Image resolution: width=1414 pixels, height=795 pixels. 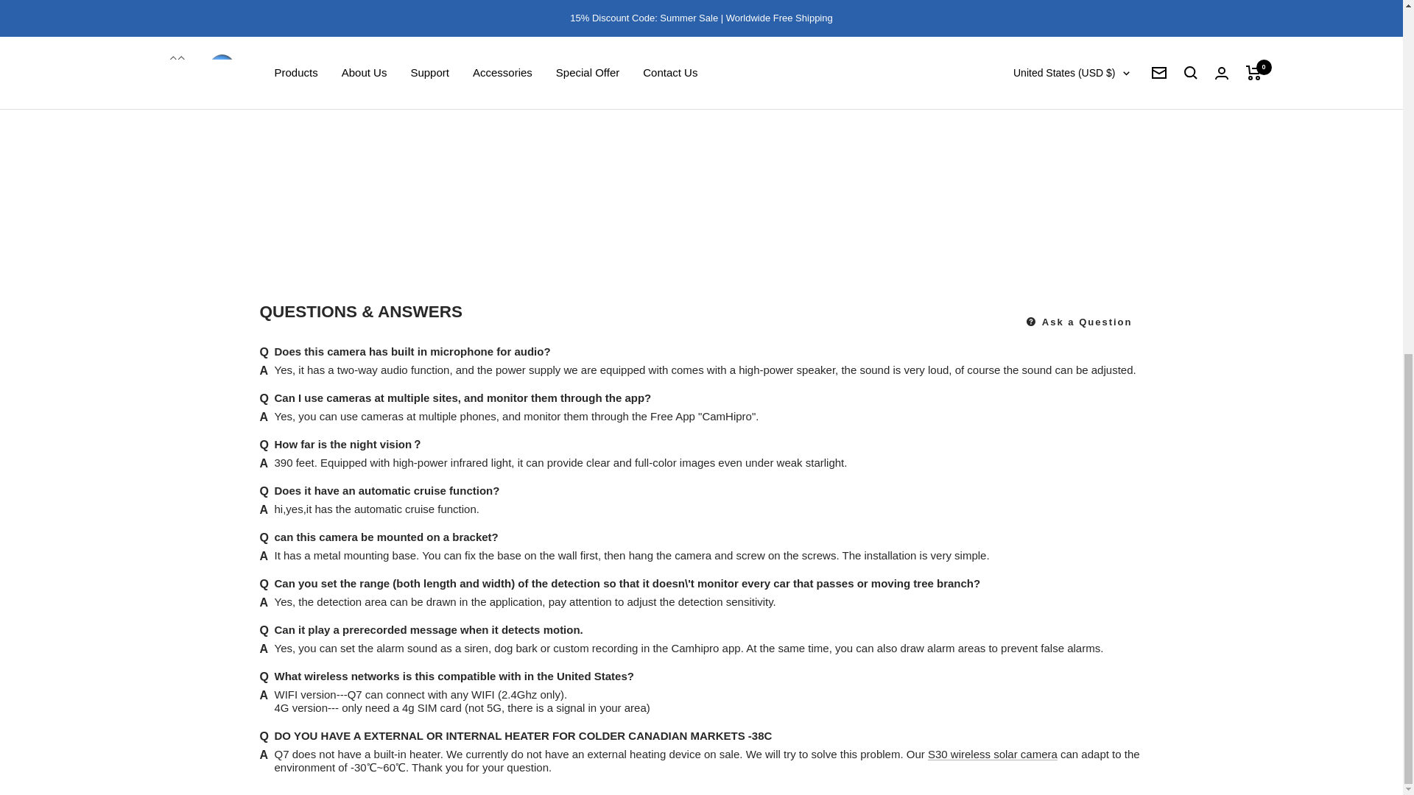 What do you see at coordinates (1013, 95) in the screenshot?
I see `BO` at bounding box center [1013, 95].